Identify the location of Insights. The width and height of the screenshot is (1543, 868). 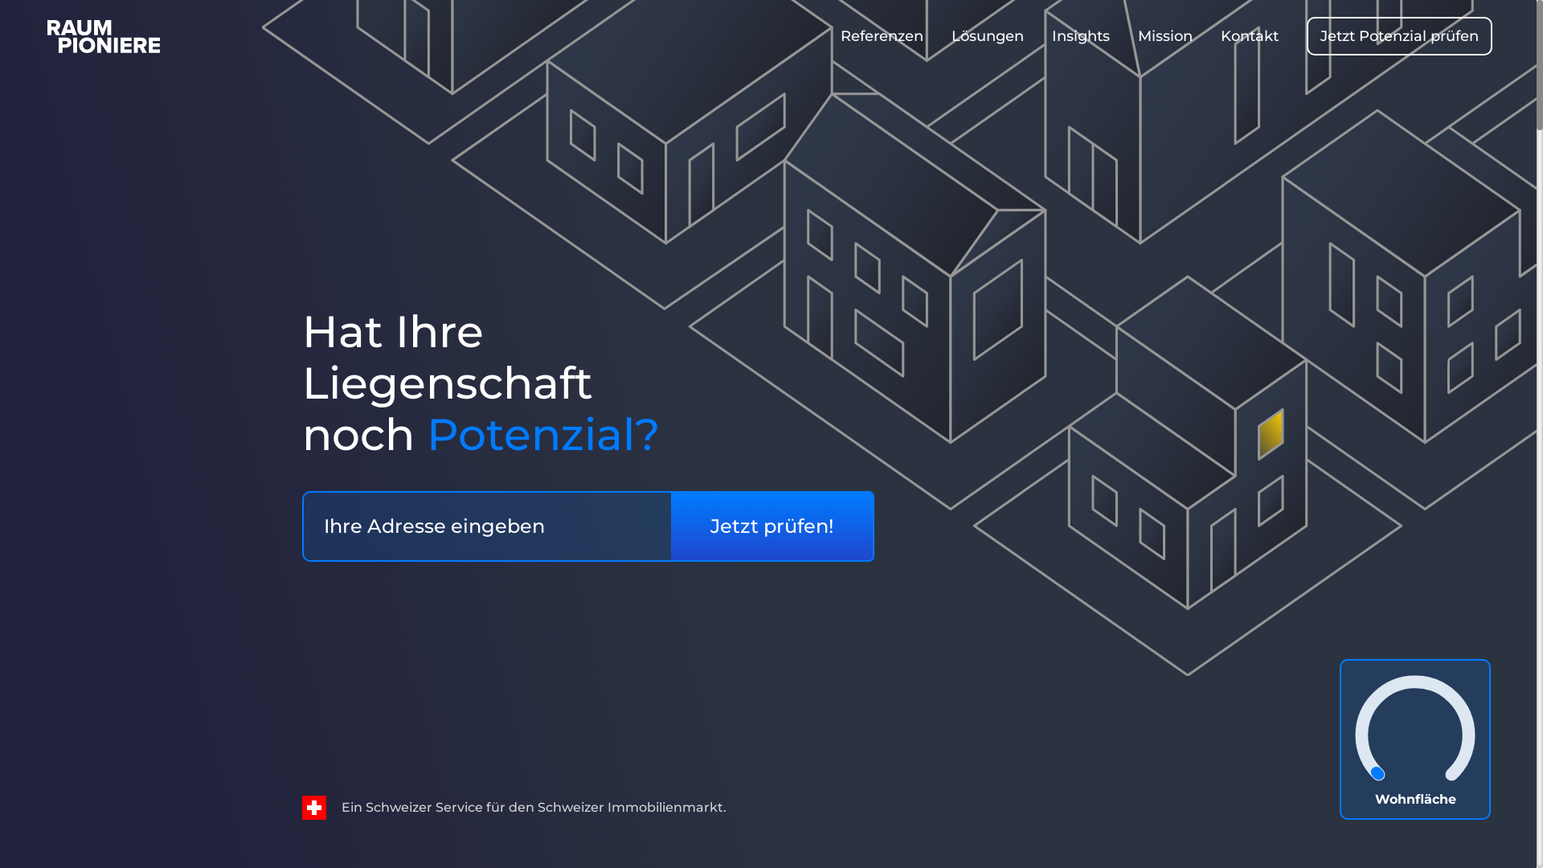
(1081, 36).